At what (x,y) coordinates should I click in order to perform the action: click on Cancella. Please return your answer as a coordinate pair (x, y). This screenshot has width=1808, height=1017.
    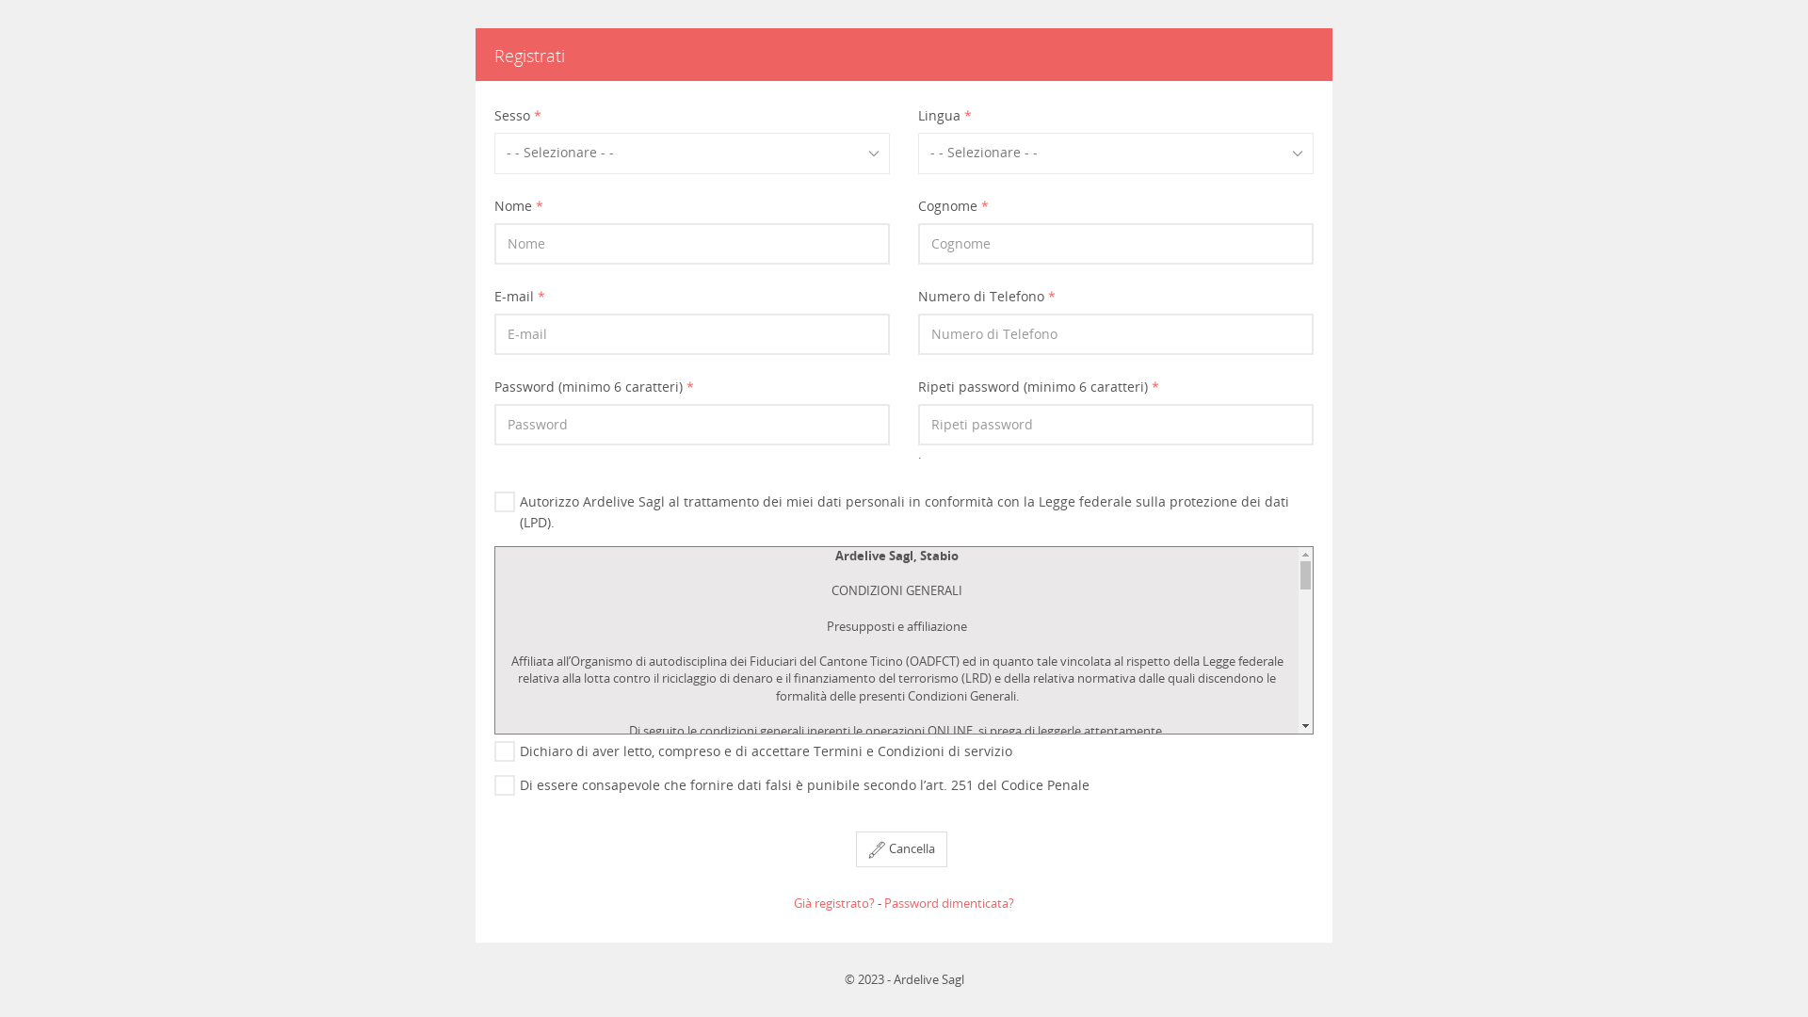
    Looking at the image, I should click on (902, 849).